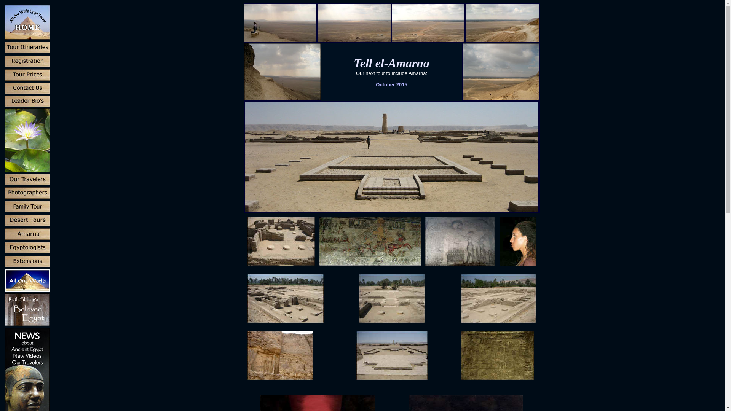  I want to click on October 2015, so click(391, 84).